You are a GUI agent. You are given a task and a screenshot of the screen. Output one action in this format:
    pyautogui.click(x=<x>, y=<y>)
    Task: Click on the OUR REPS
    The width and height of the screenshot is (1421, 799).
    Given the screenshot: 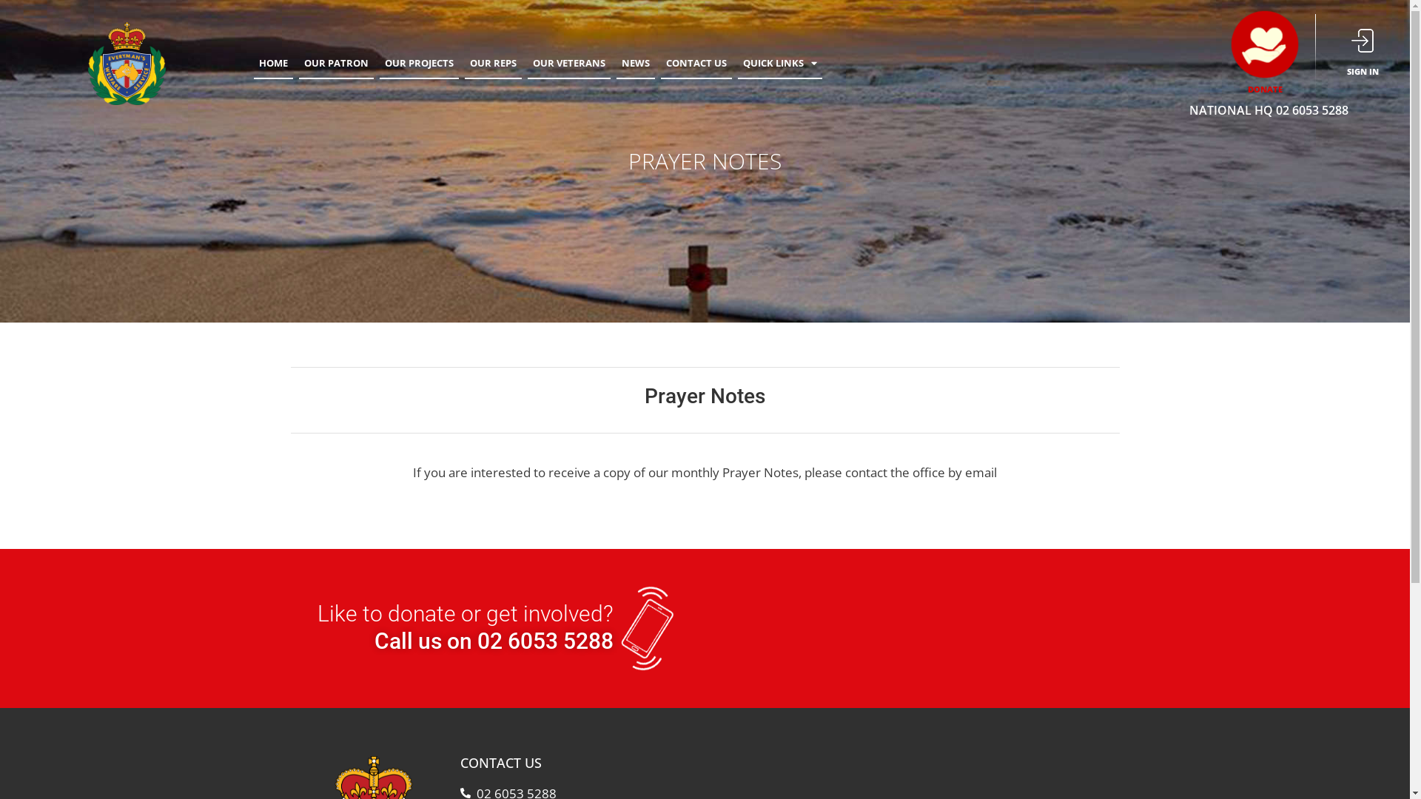 What is the action you would take?
    pyautogui.click(x=493, y=64)
    